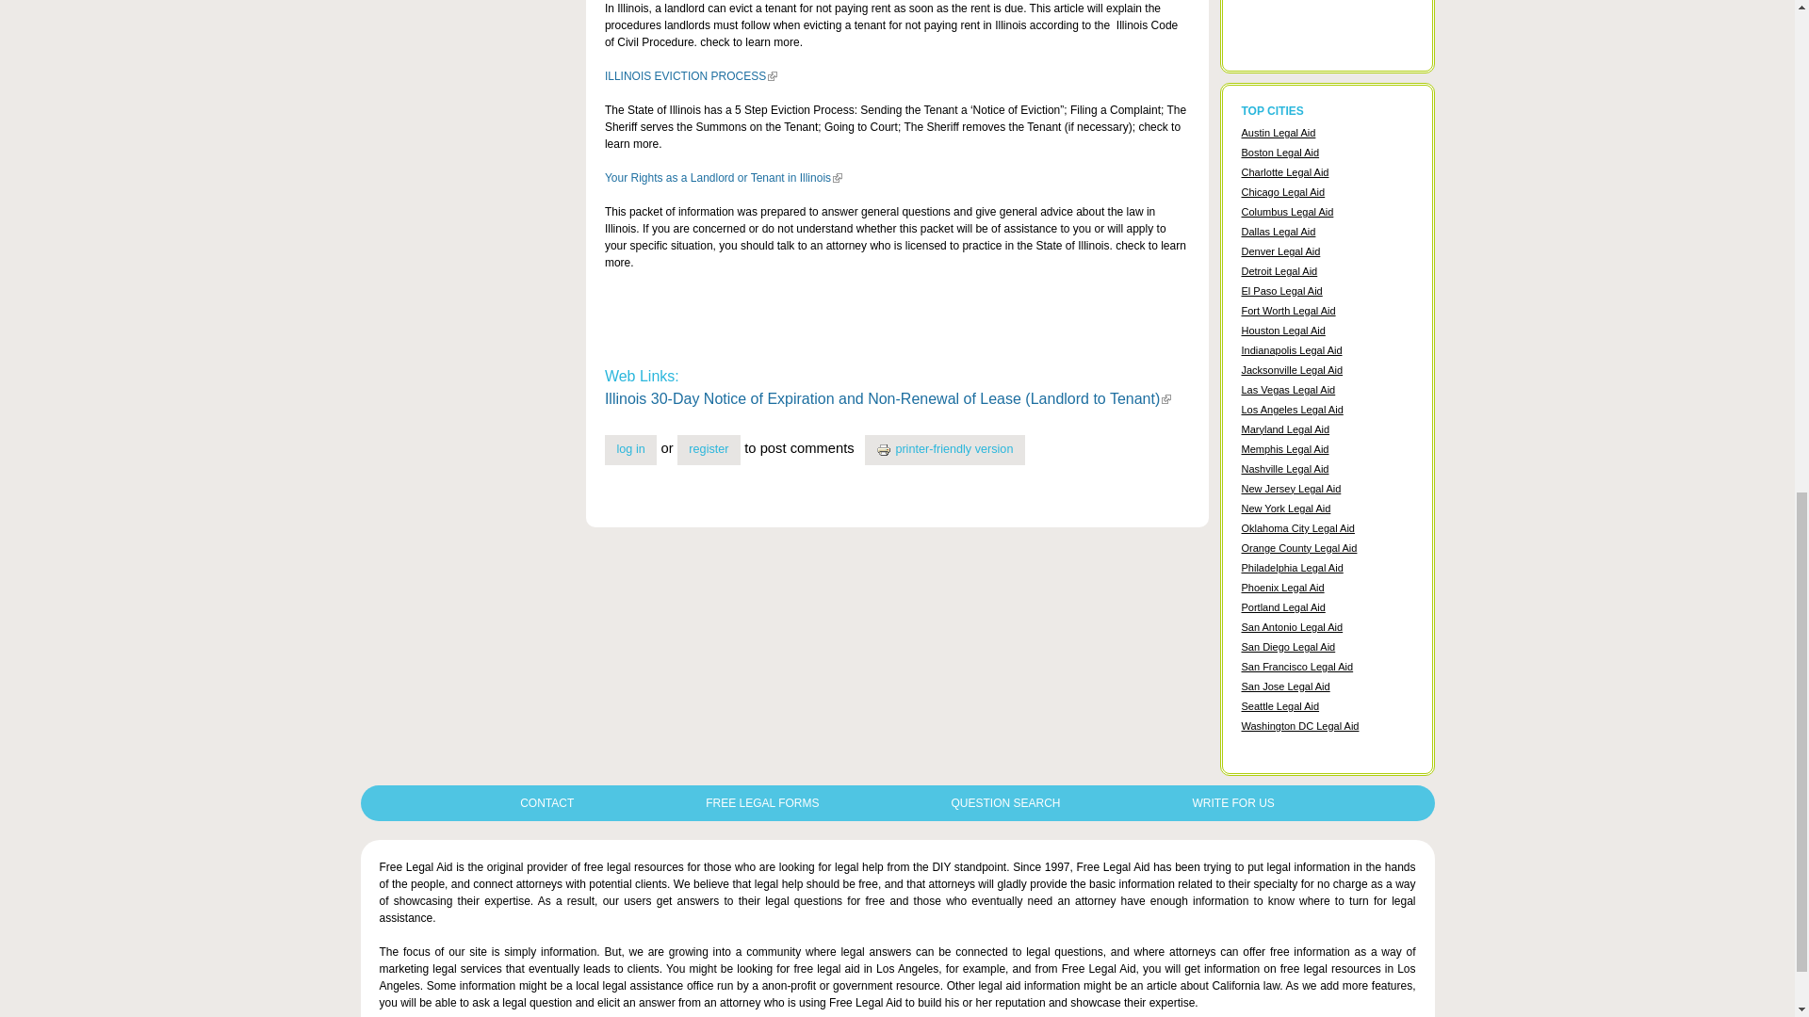 Image resolution: width=1809 pixels, height=1017 pixels. I want to click on Columbus Legal Aid, so click(1287, 212).